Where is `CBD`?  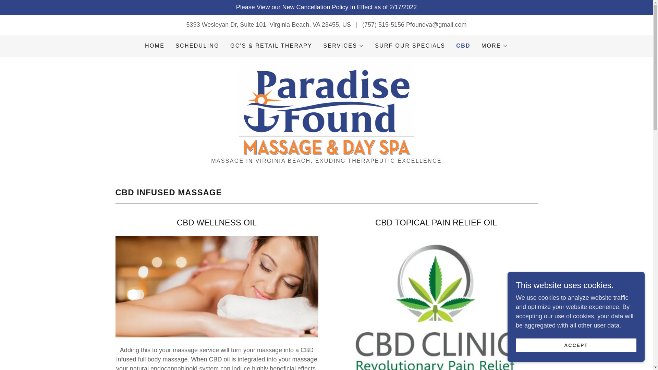
CBD is located at coordinates (463, 46).